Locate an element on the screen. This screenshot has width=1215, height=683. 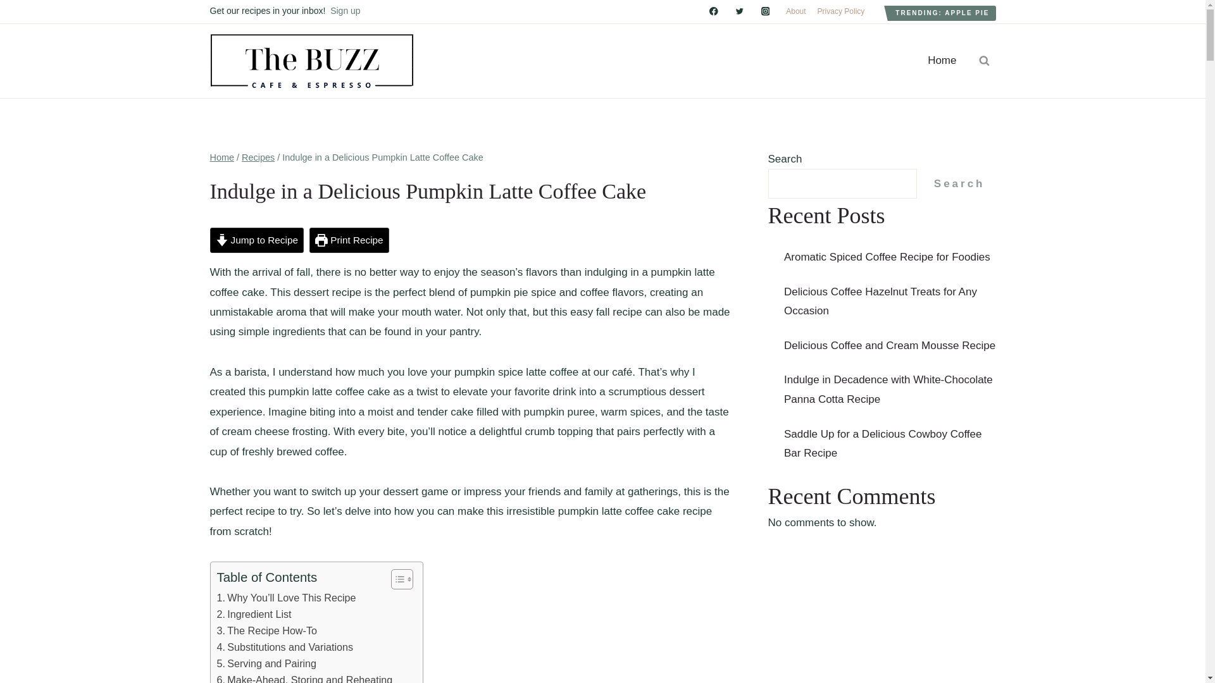
Substitutions and Variations is located at coordinates (285, 647).